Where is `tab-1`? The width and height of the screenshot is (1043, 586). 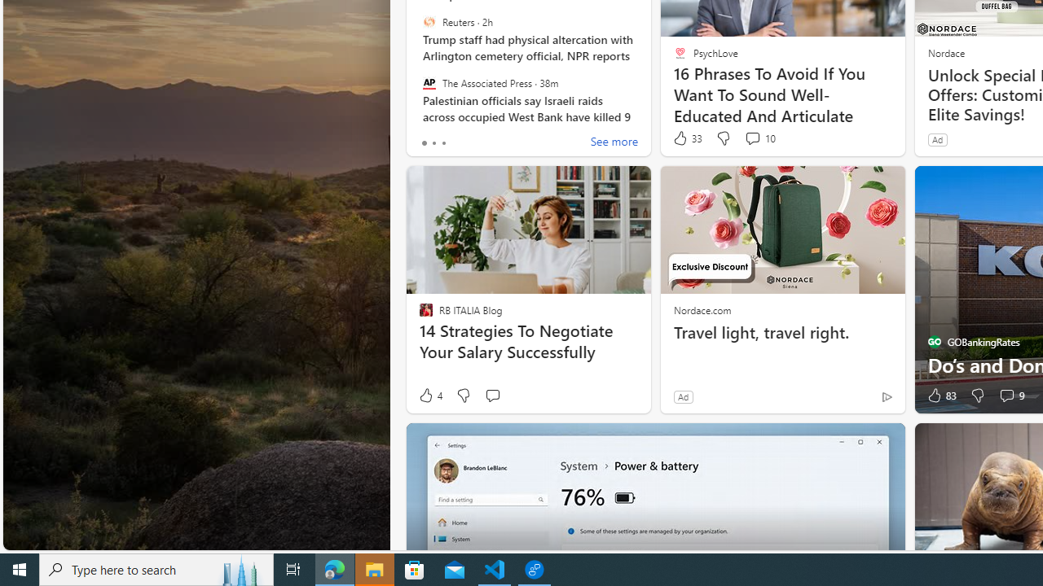 tab-1 is located at coordinates (433, 143).